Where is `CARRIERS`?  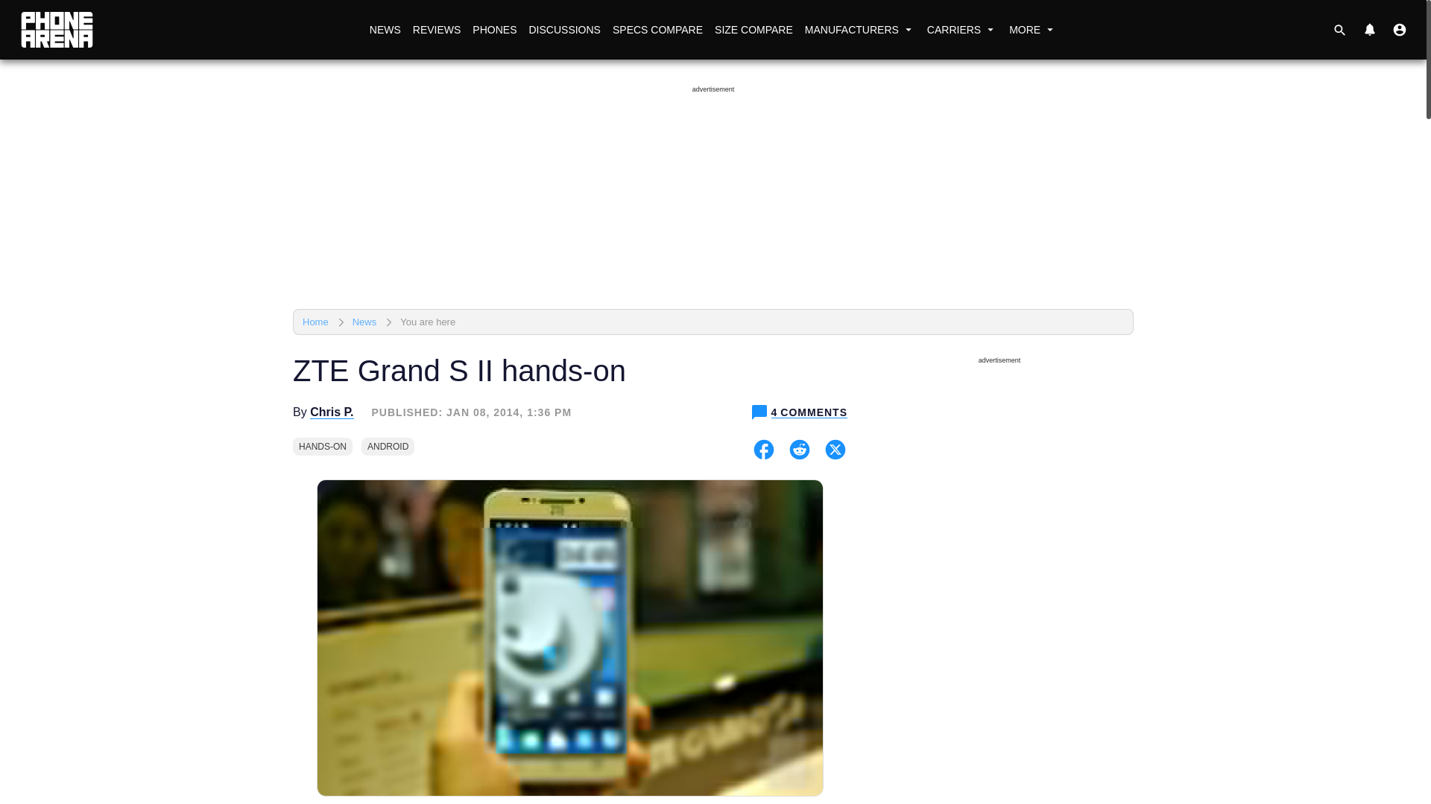
CARRIERS is located at coordinates (961, 30).